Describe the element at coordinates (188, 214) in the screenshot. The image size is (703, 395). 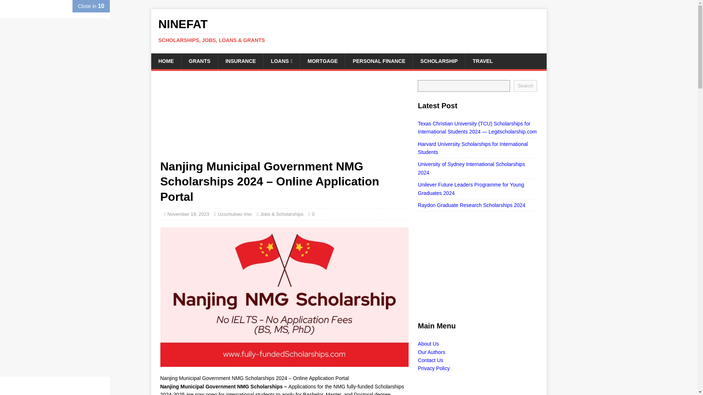
I see `November 19, 2023` at that location.